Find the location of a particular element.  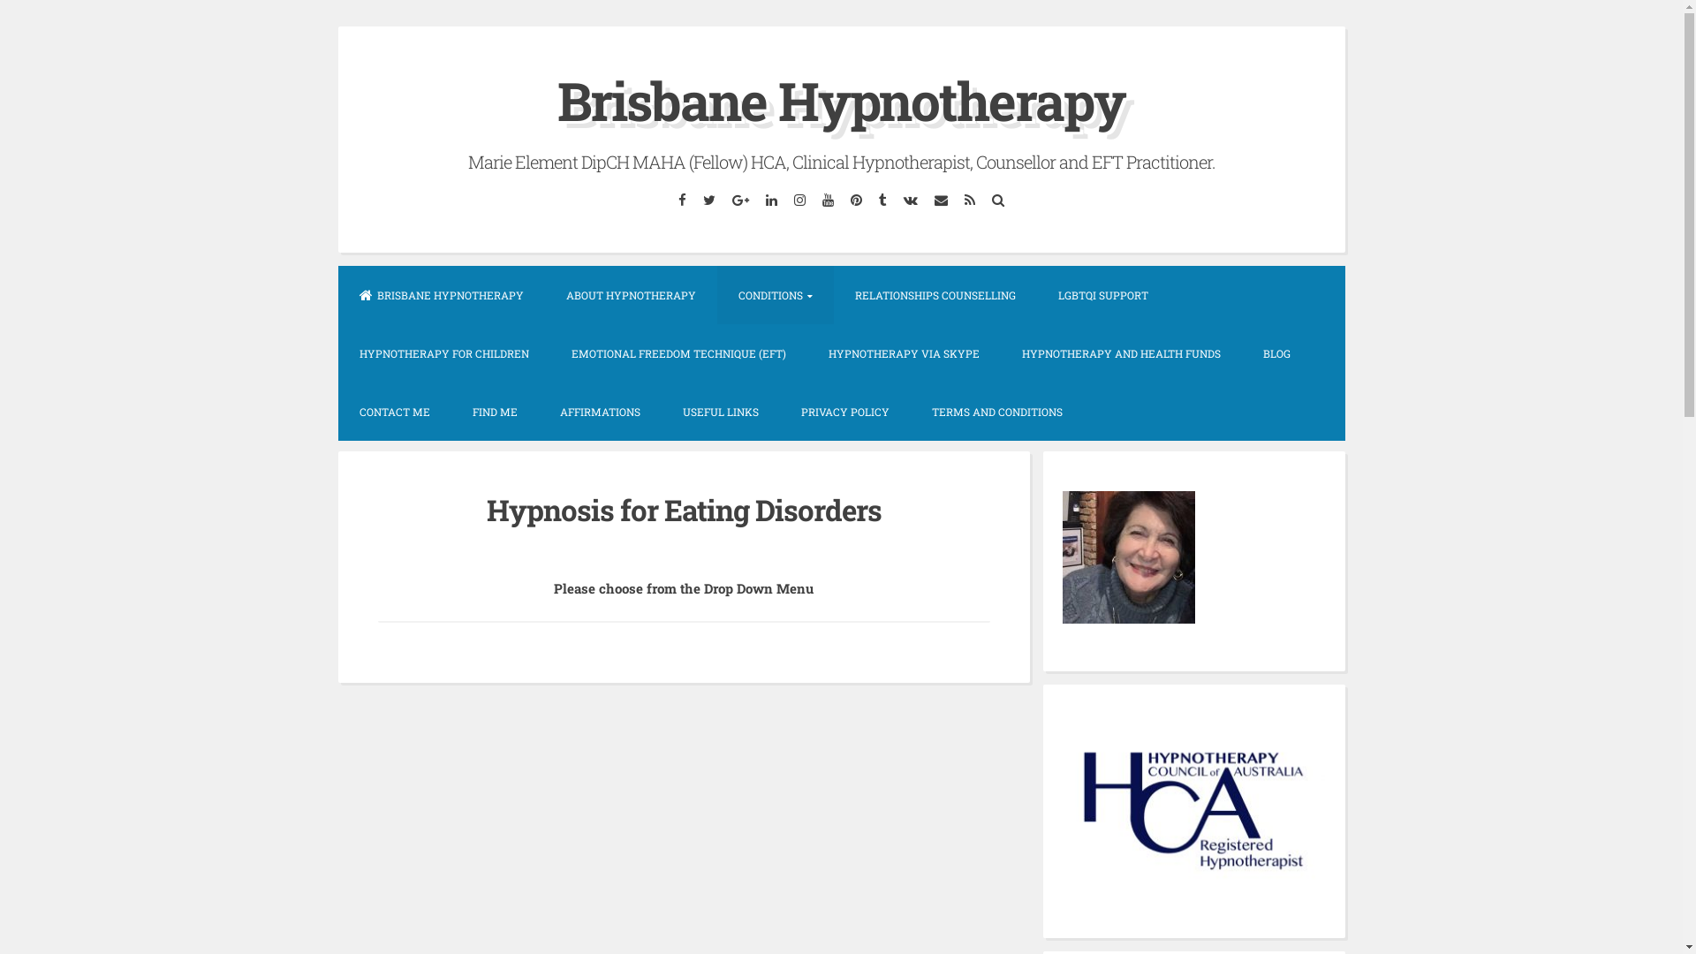

PRIVACY POLICY is located at coordinates (844, 411).